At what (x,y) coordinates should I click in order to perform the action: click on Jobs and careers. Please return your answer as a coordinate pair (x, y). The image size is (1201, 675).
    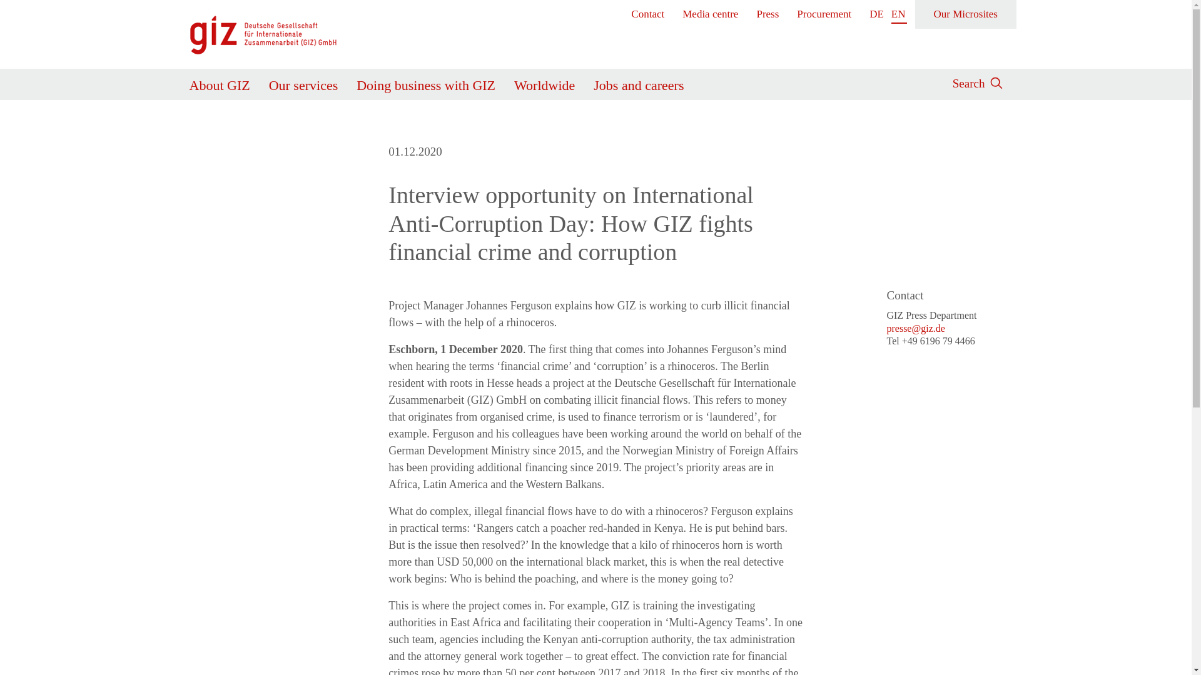
    Looking at the image, I should click on (638, 82).